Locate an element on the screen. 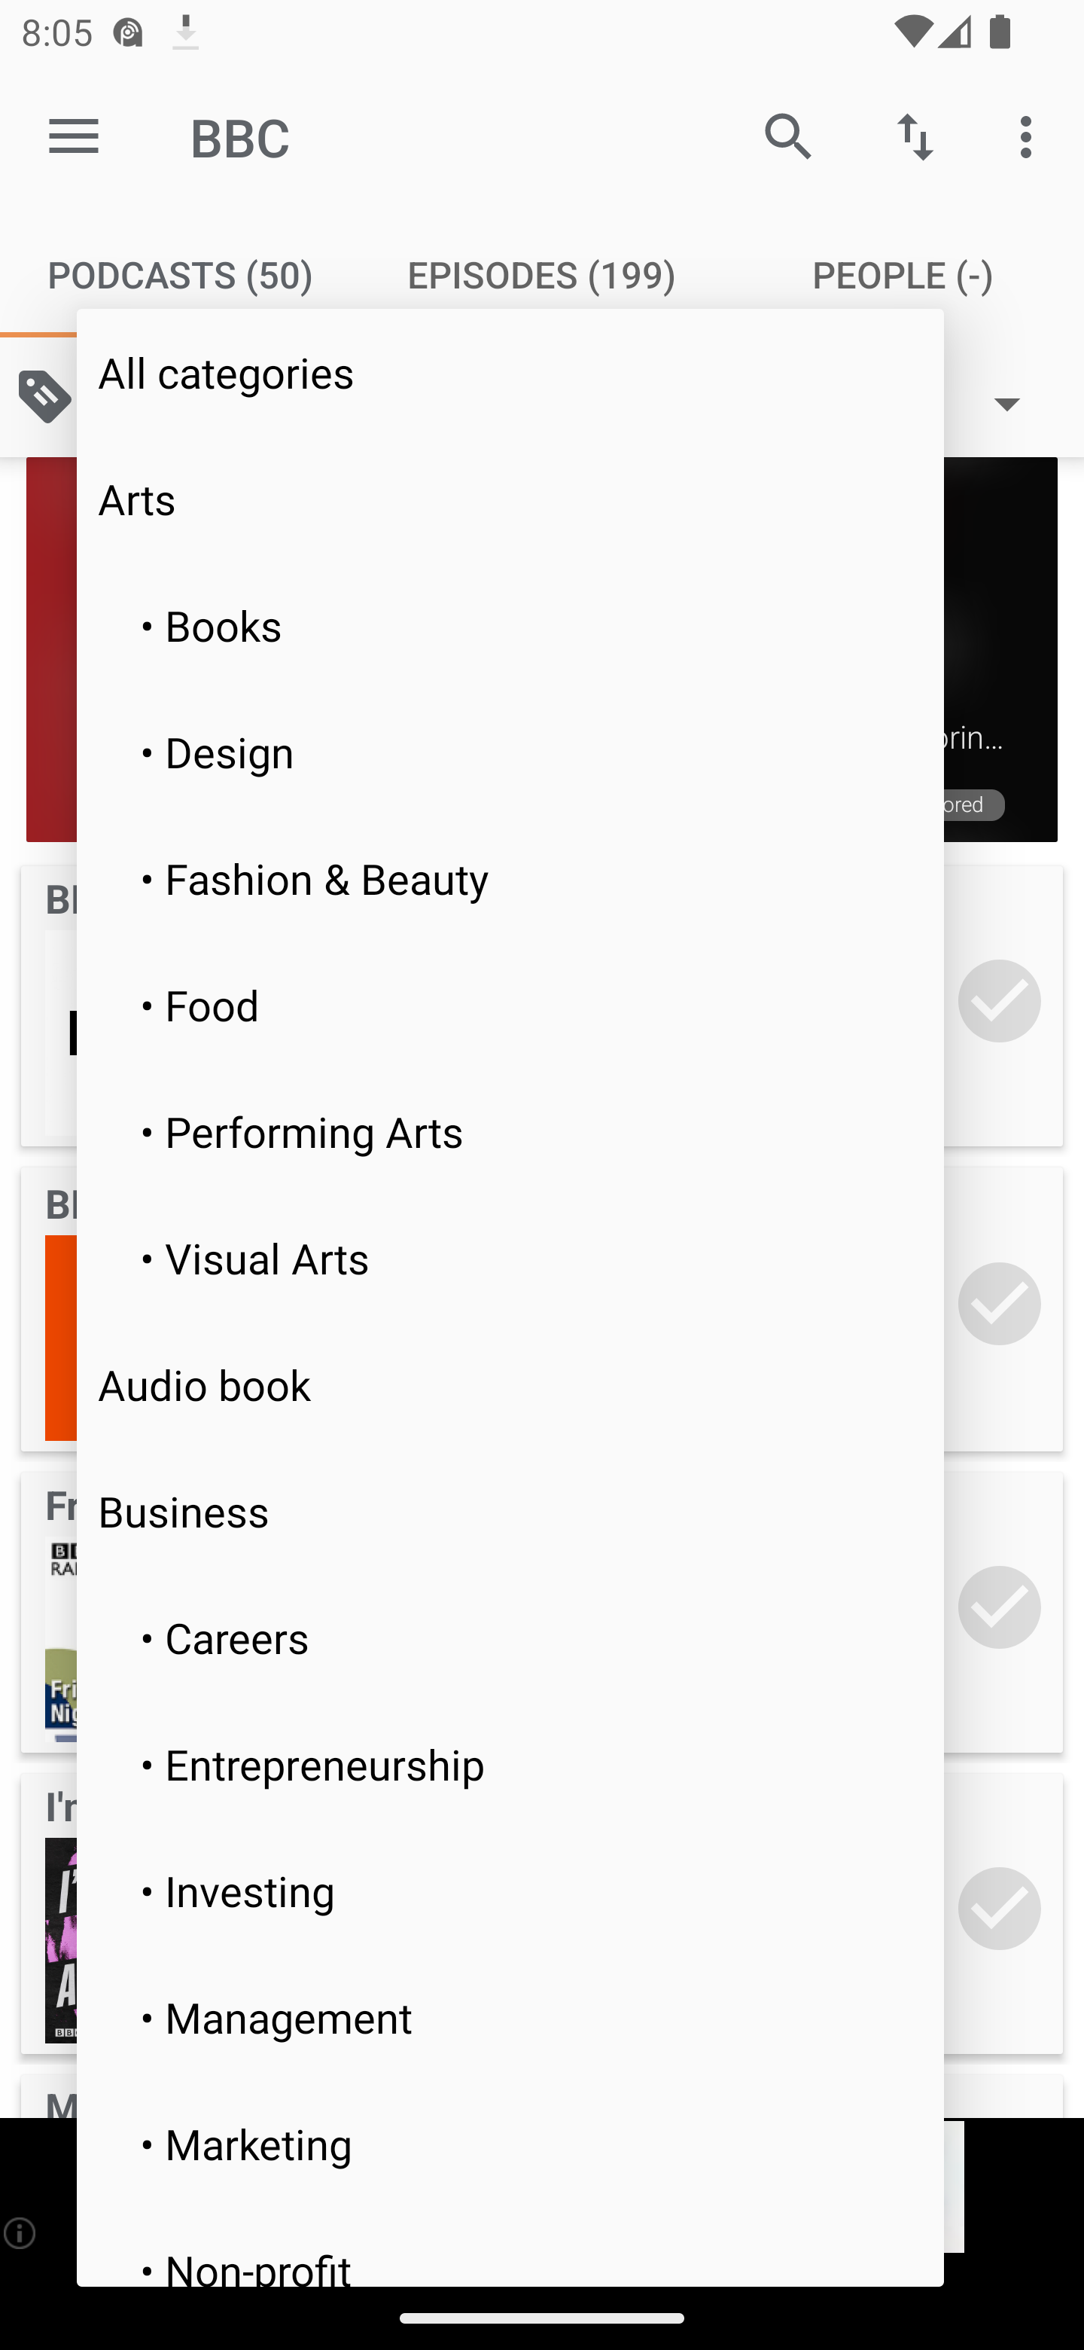      • Fashion & Beauty is located at coordinates (510, 878).